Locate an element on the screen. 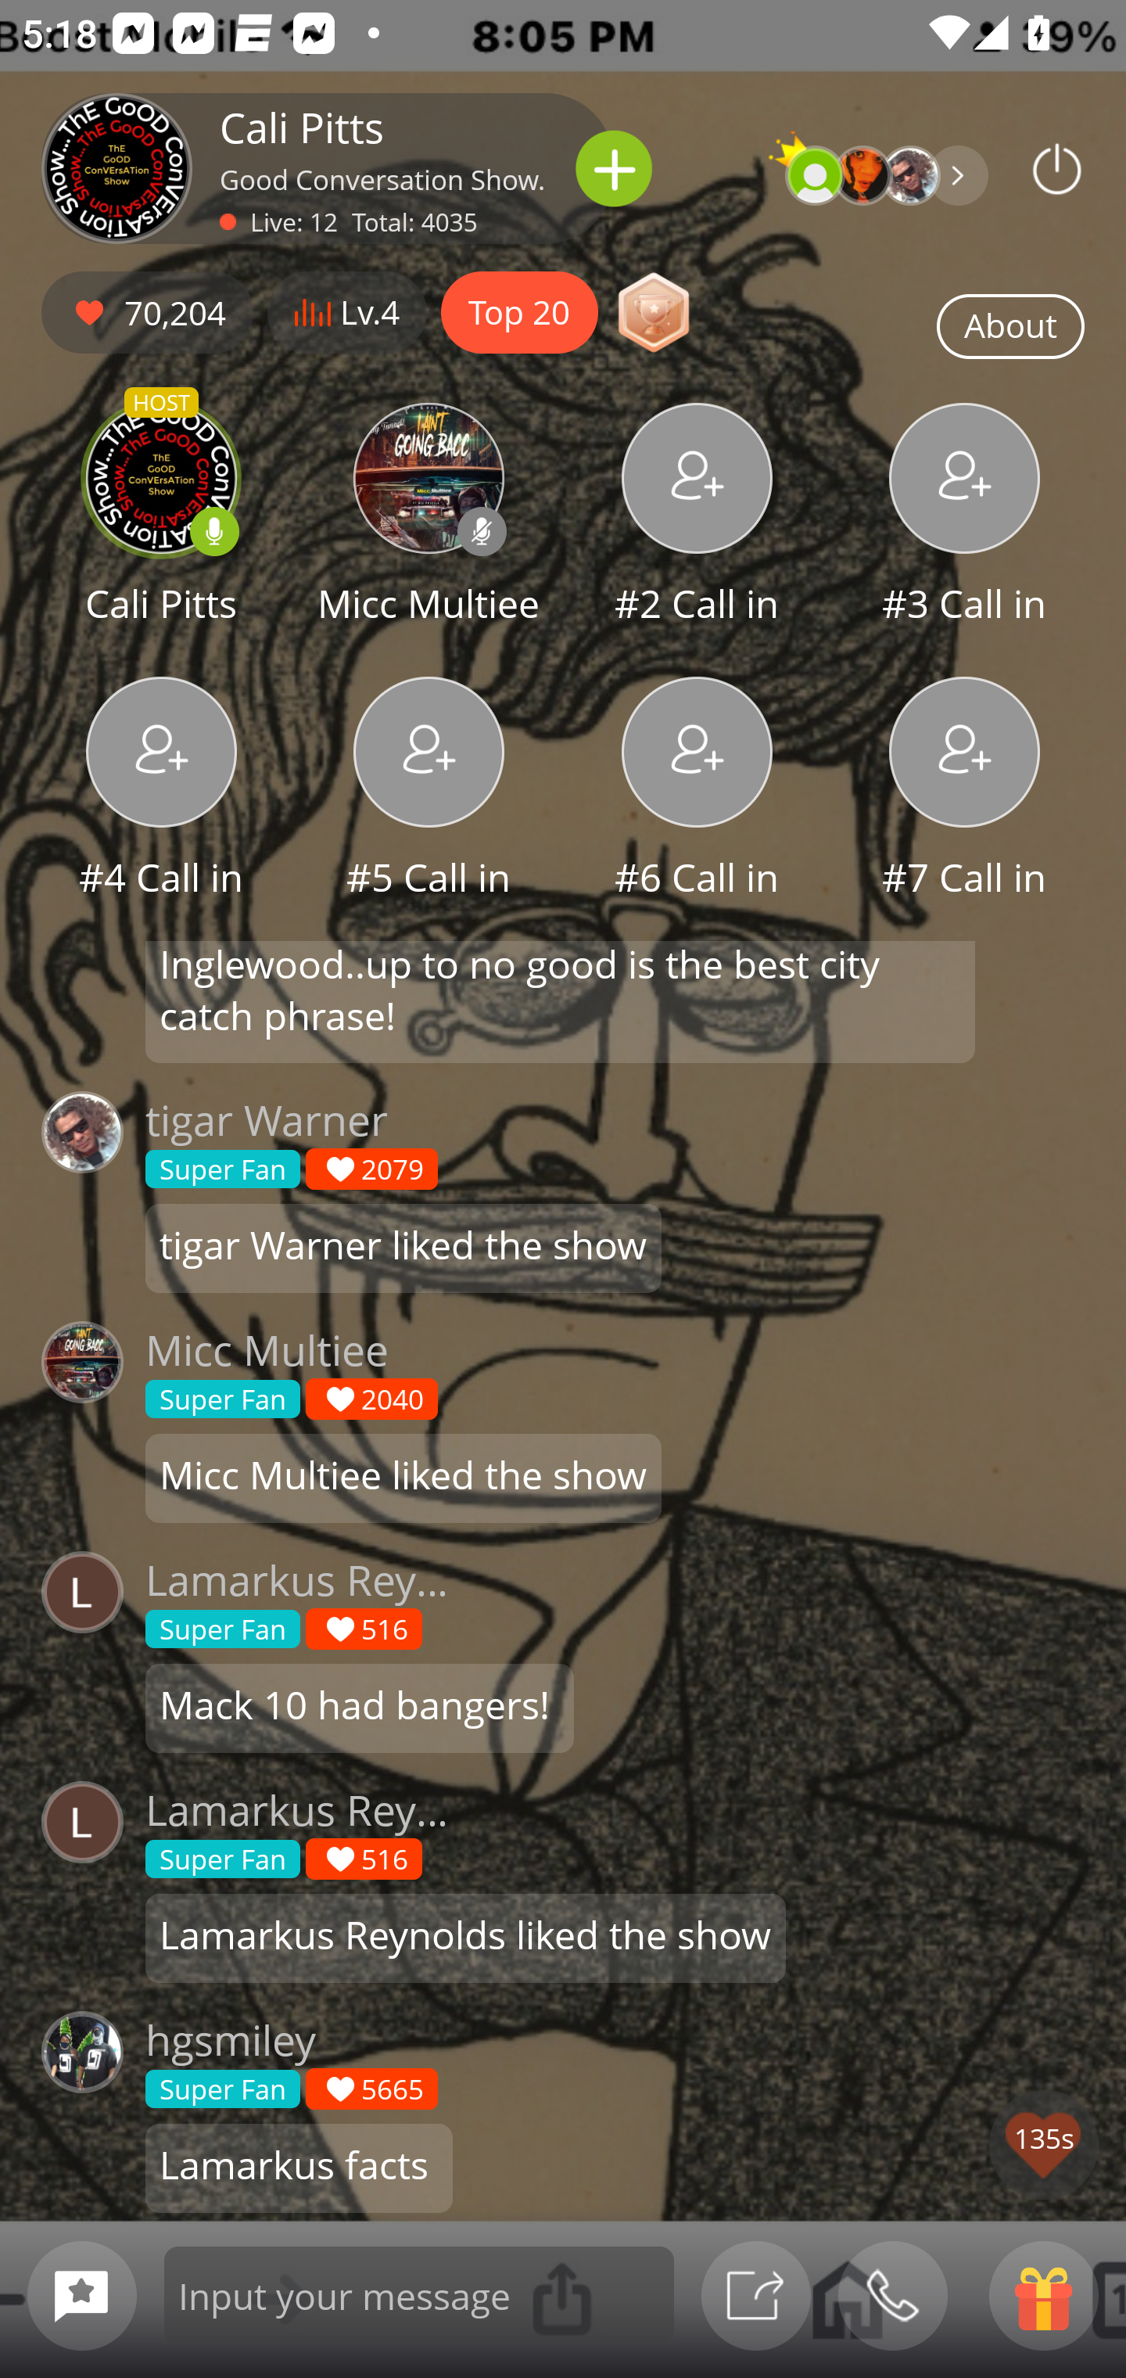  #3 Call in is located at coordinates (965, 517).